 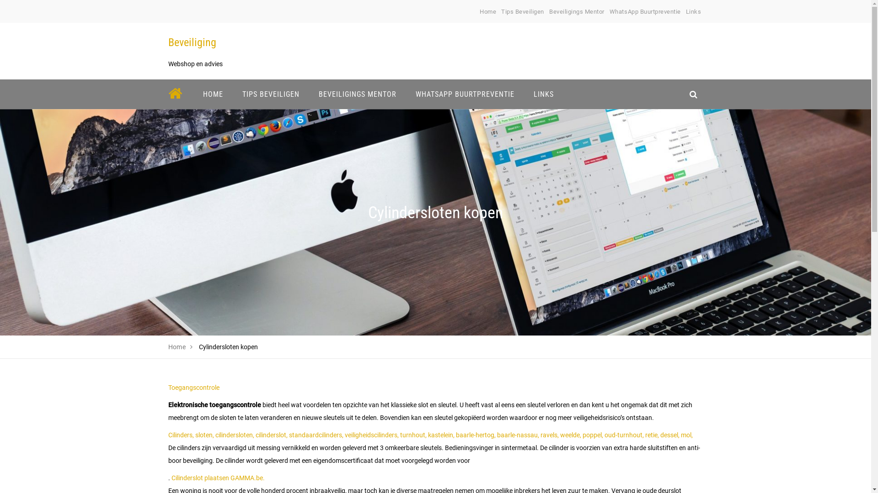 What do you see at coordinates (194, 388) in the screenshot?
I see `Toegangscontrole` at bounding box center [194, 388].